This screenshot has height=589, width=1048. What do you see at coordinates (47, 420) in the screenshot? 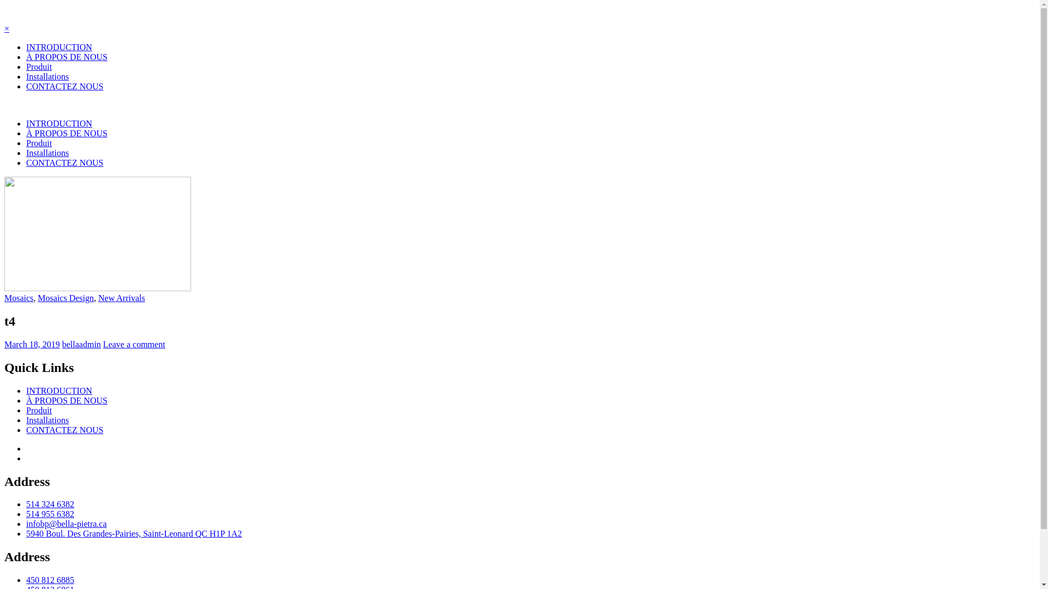
I see `Installations` at bounding box center [47, 420].